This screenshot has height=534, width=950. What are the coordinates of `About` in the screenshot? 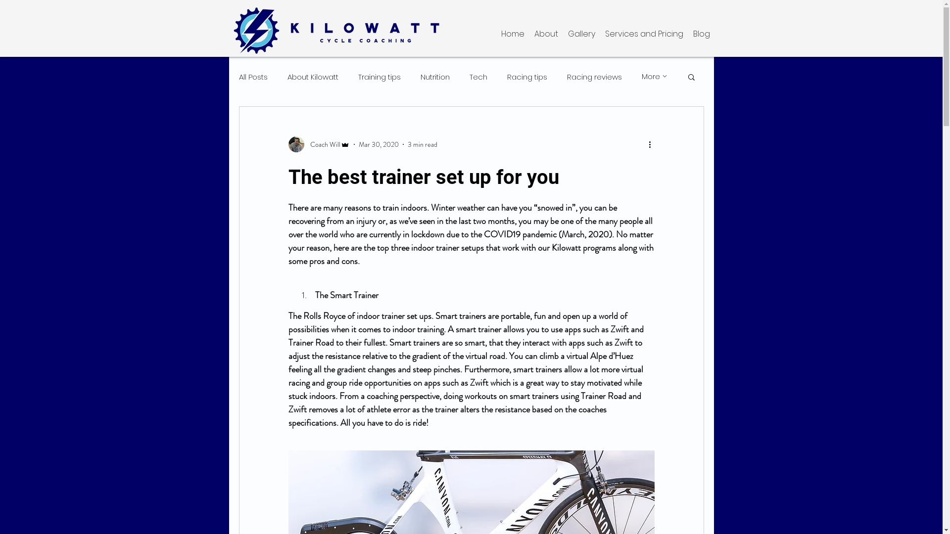 It's located at (546, 34).